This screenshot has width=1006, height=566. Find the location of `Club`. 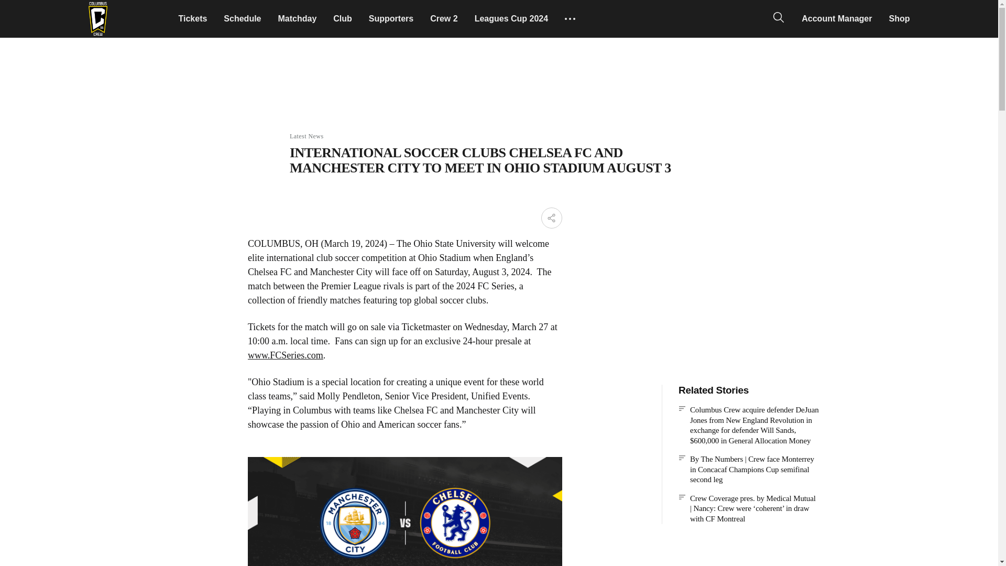

Club is located at coordinates (343, 18).